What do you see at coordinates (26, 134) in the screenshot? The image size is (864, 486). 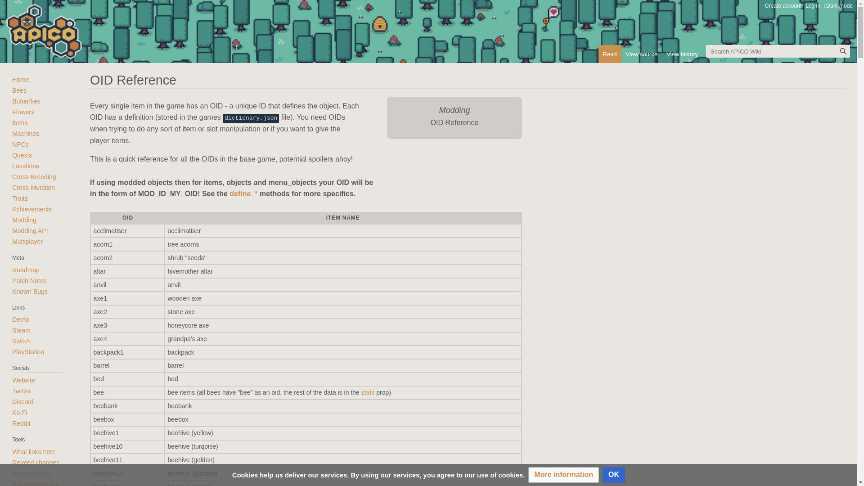 I see `Machines` at bounding box center [26, 134].